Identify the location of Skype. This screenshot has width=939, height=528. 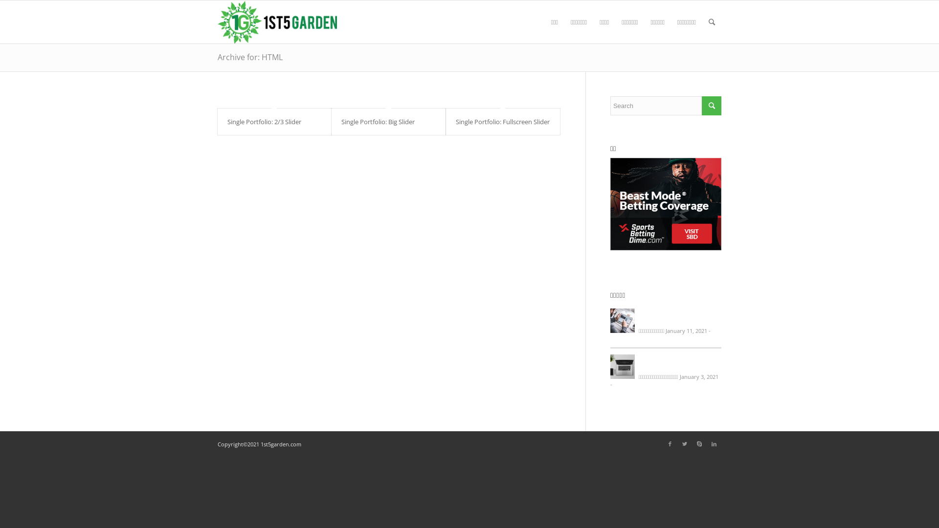
(699, 444).